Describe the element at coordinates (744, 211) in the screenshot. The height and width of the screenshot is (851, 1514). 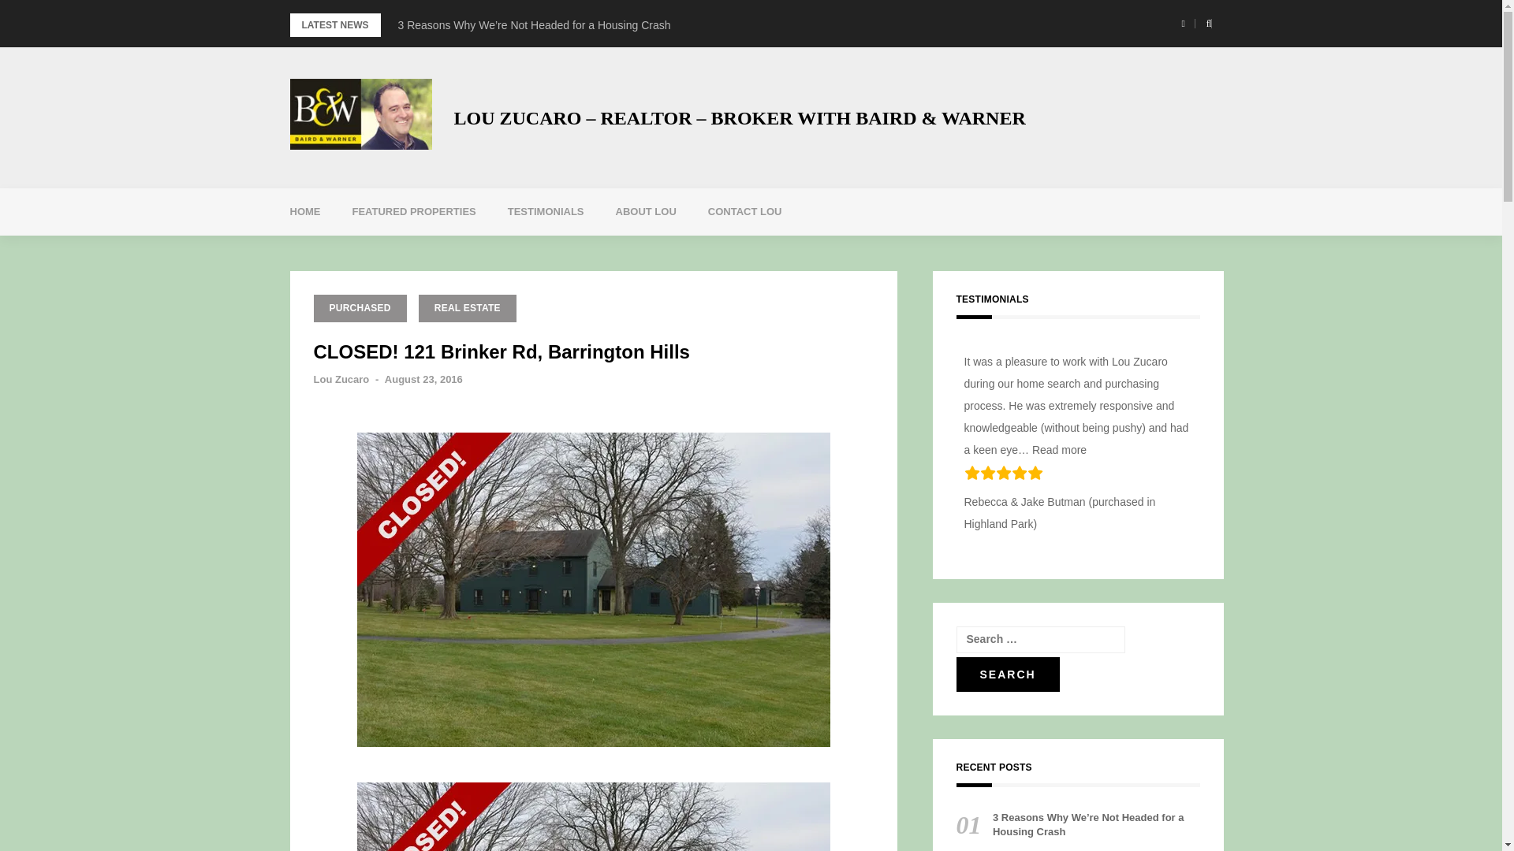
I see `CONTACT LOU` at that location.